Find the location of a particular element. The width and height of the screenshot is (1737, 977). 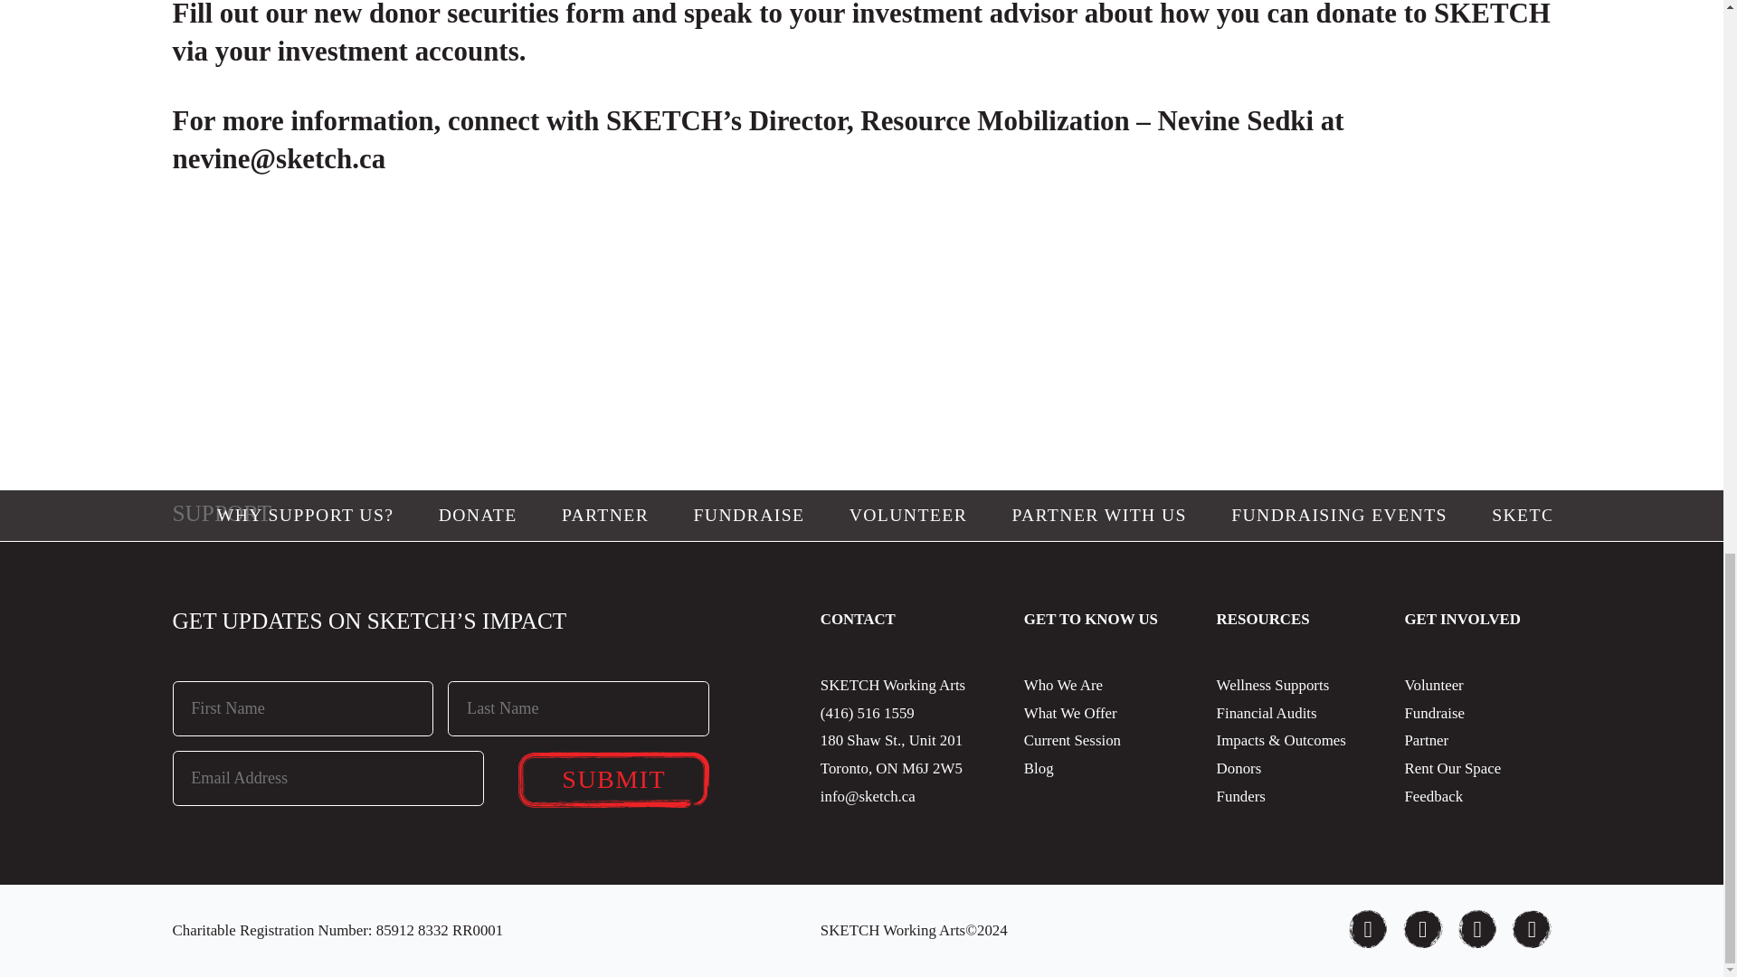

Blog is located at coordinates (1039, 768).